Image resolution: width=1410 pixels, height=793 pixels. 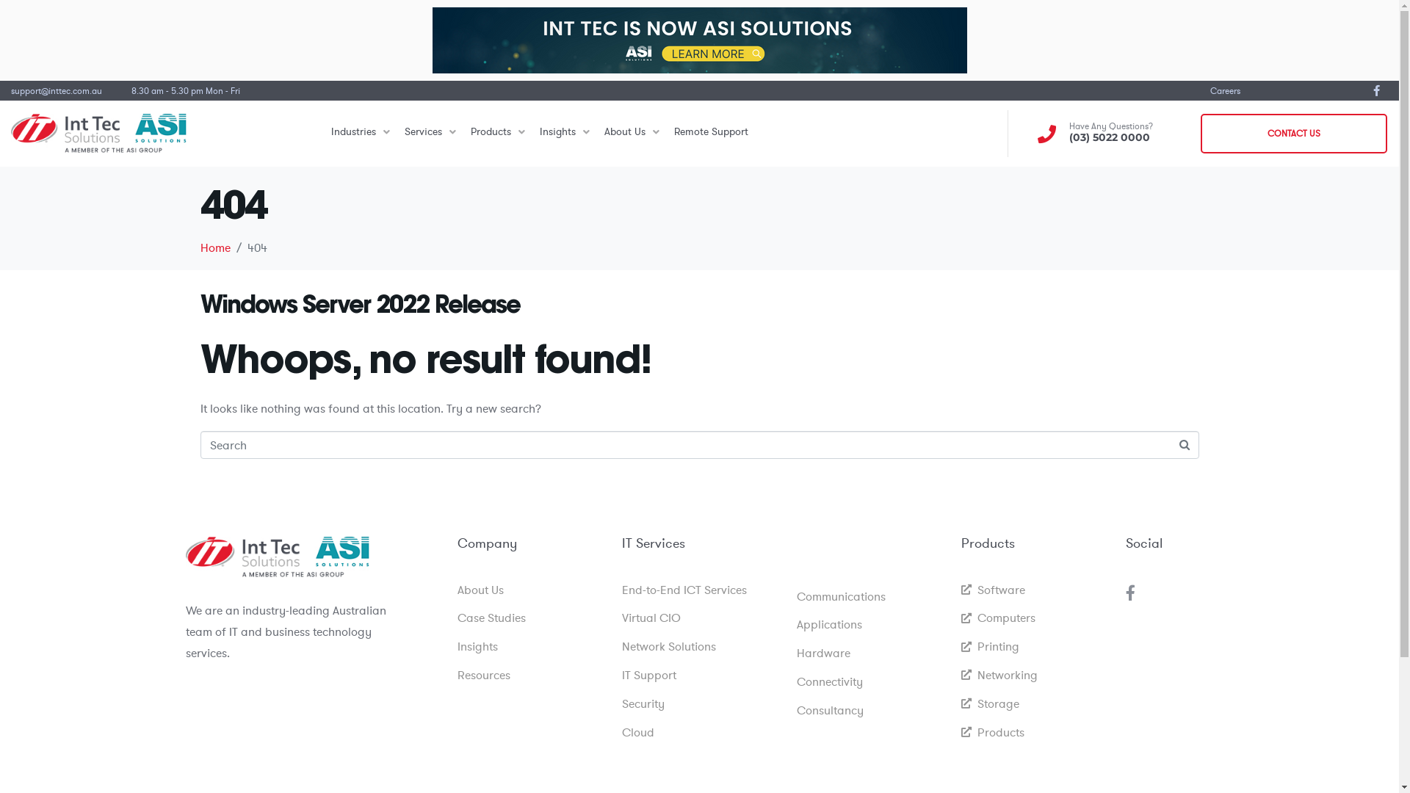 What do you see at coordinates (871, 681) in the screenshot?
I see `Connectivity` at bounding box center [871, 681].